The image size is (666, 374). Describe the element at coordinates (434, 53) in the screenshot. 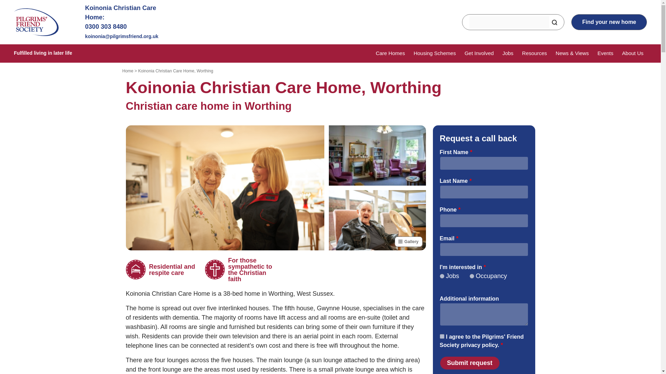

I see `Housing Schemes` at that location.